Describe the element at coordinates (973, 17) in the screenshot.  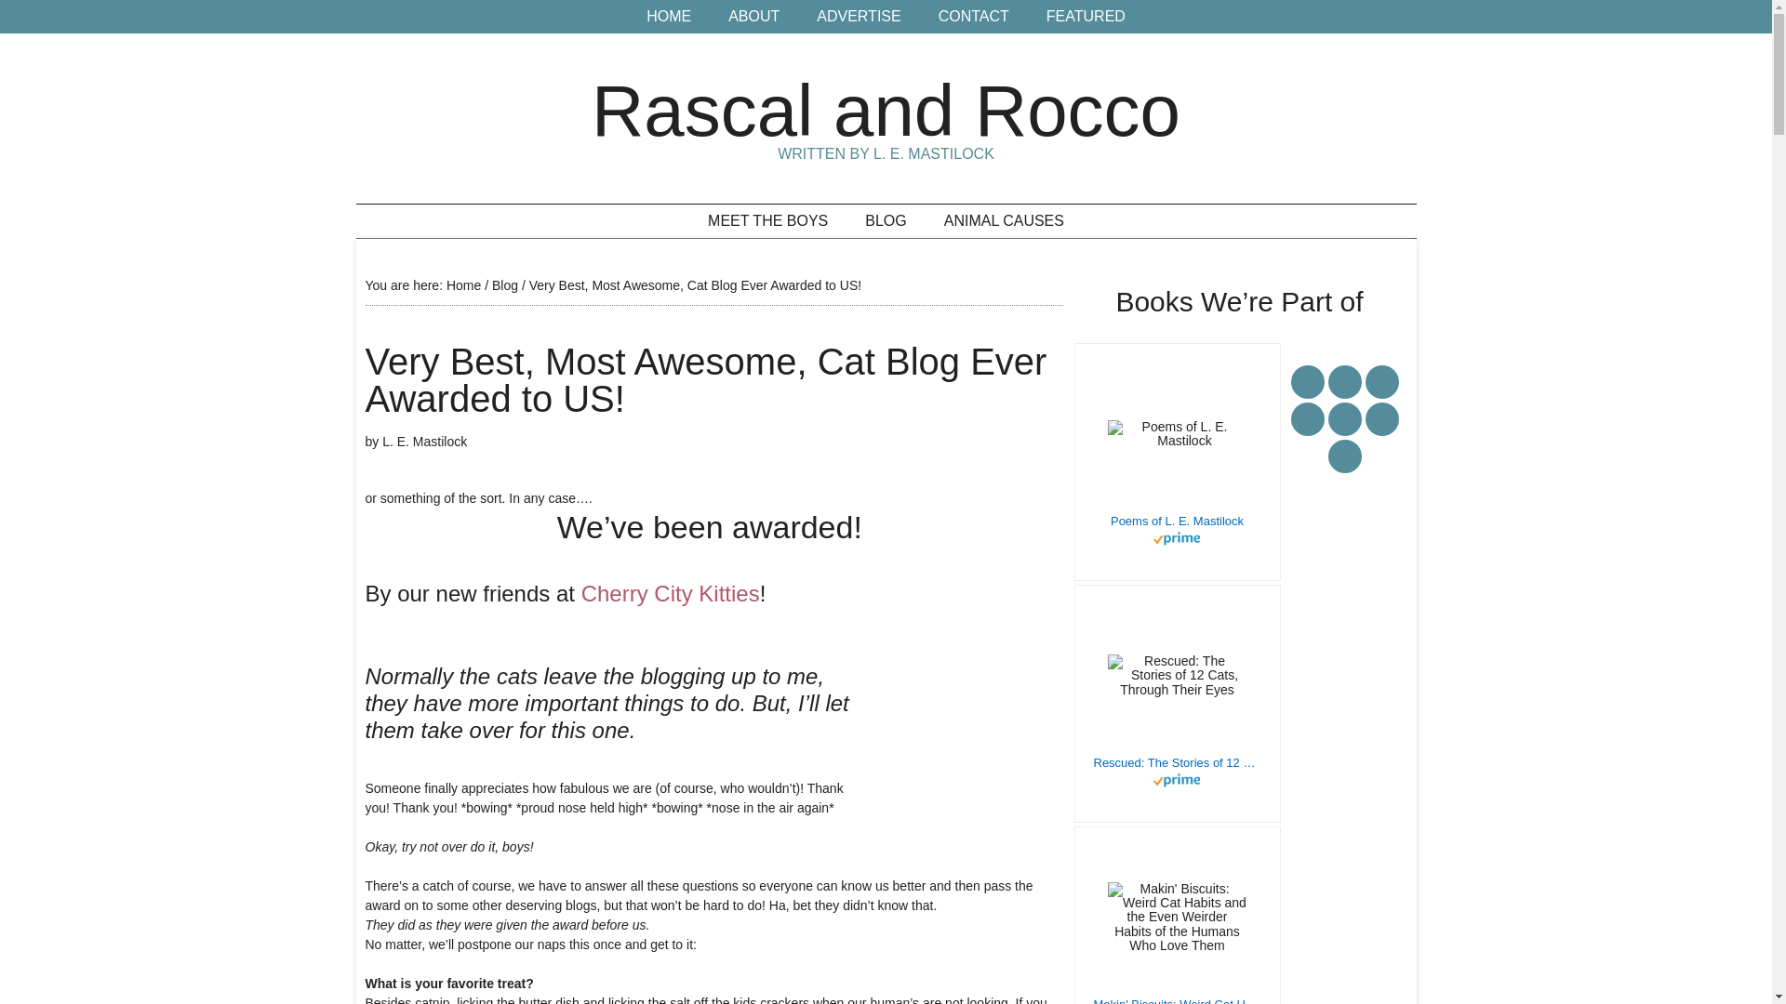
I see `CONTACT` at that location.